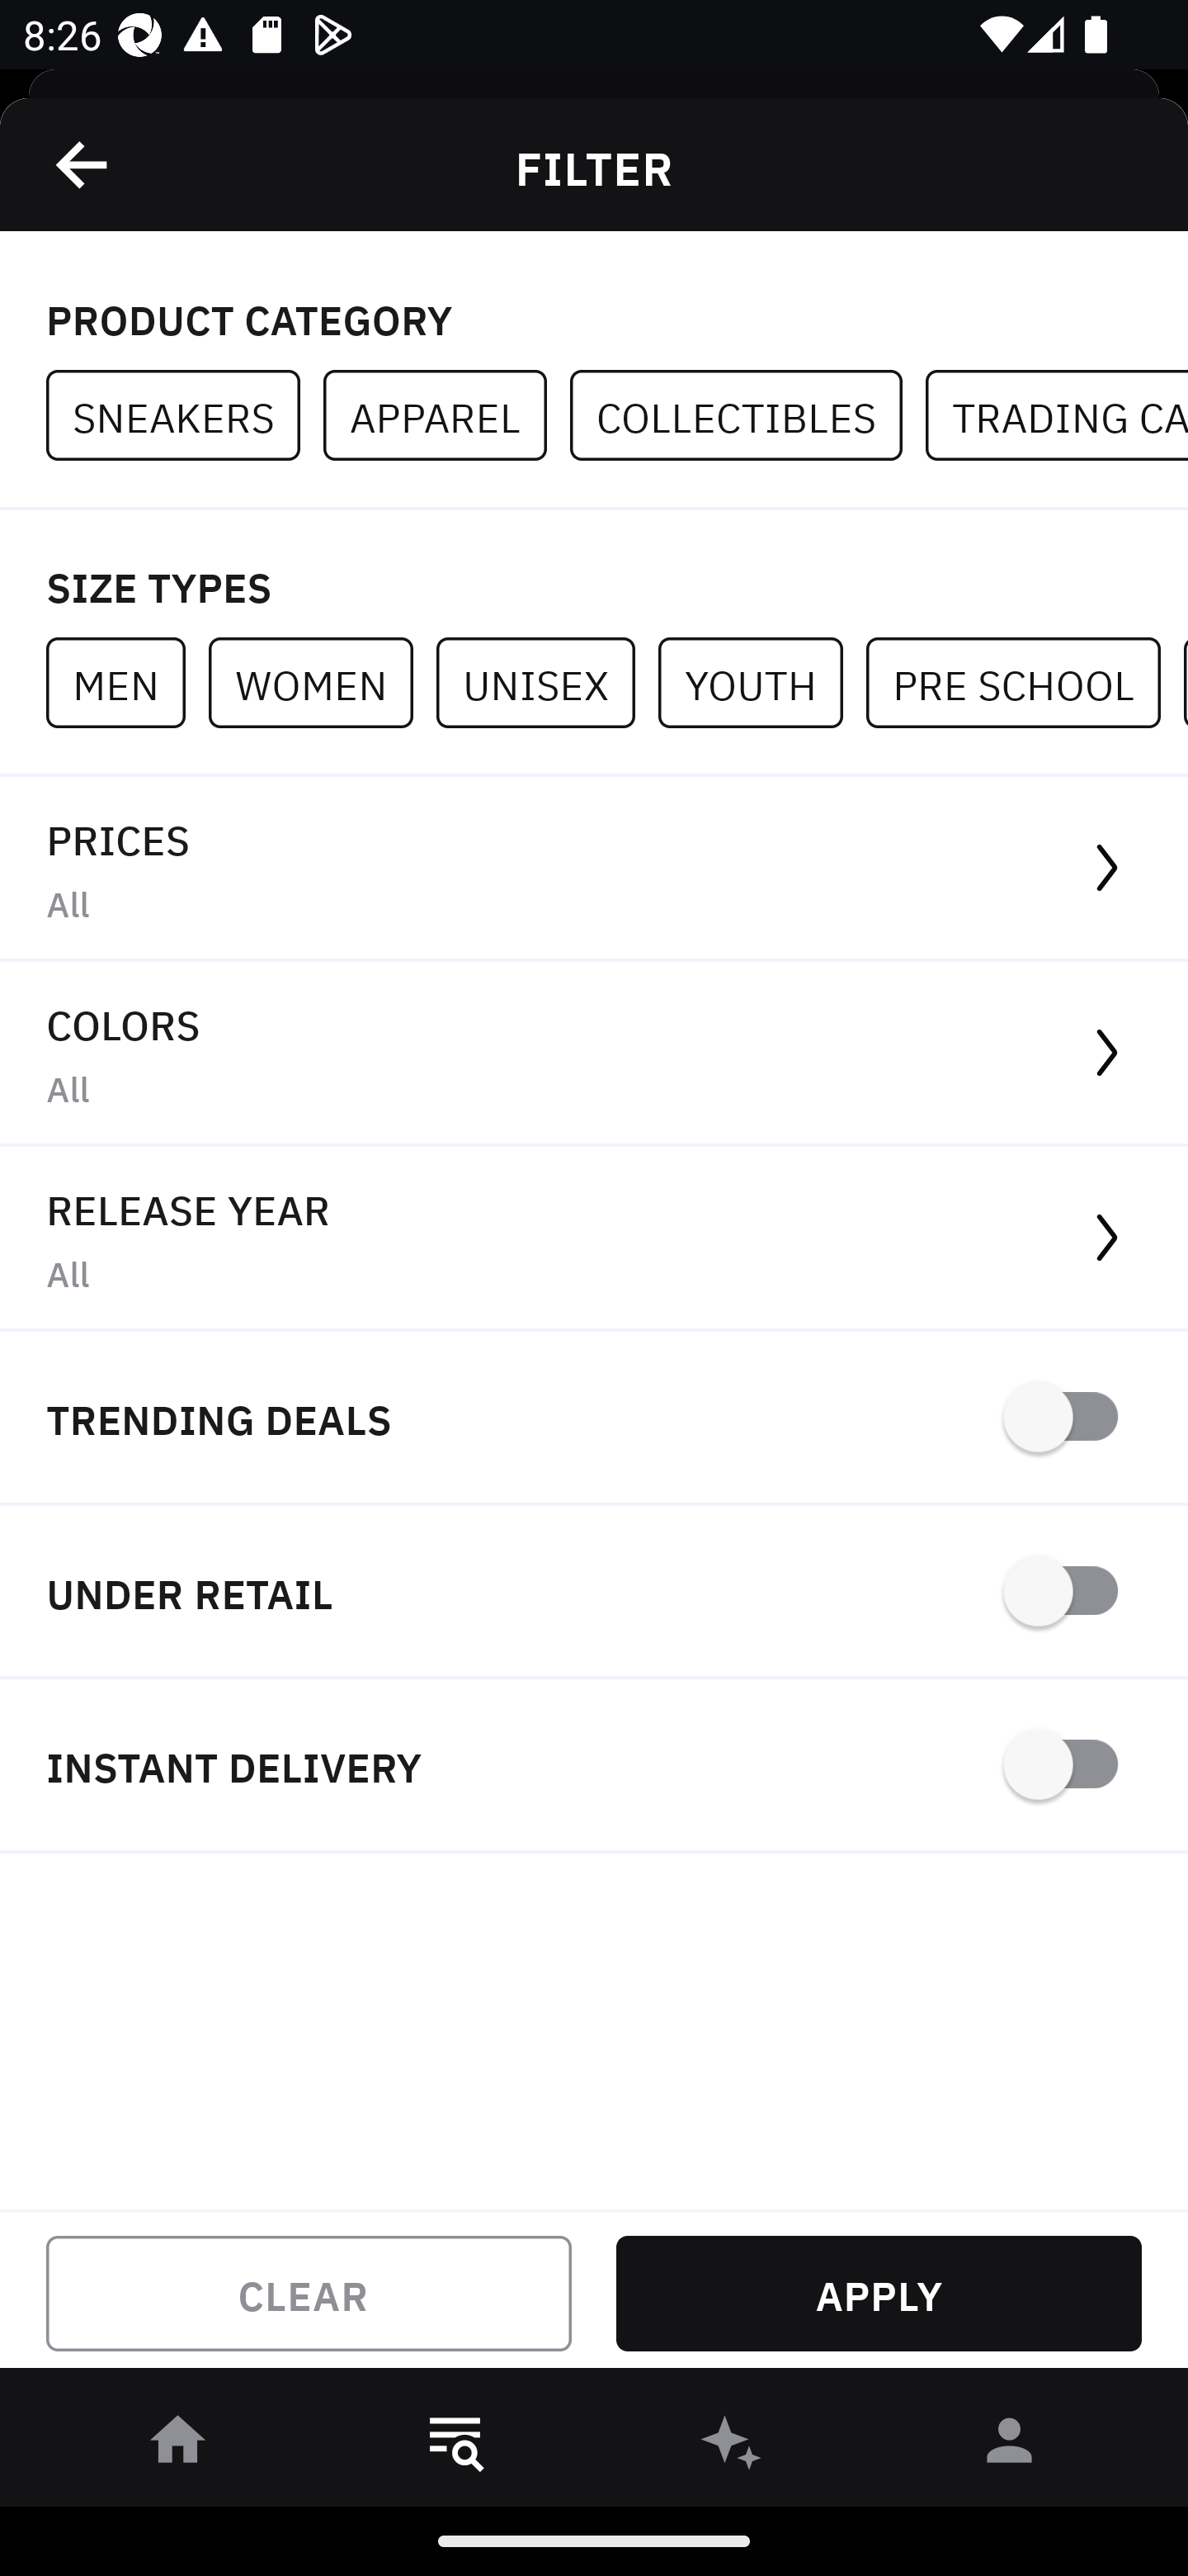 The height and width of the screenshot is (2576, 1188). Describe the element at coordinates (127, 682) in the screenshot. I see `MEN` at that location.